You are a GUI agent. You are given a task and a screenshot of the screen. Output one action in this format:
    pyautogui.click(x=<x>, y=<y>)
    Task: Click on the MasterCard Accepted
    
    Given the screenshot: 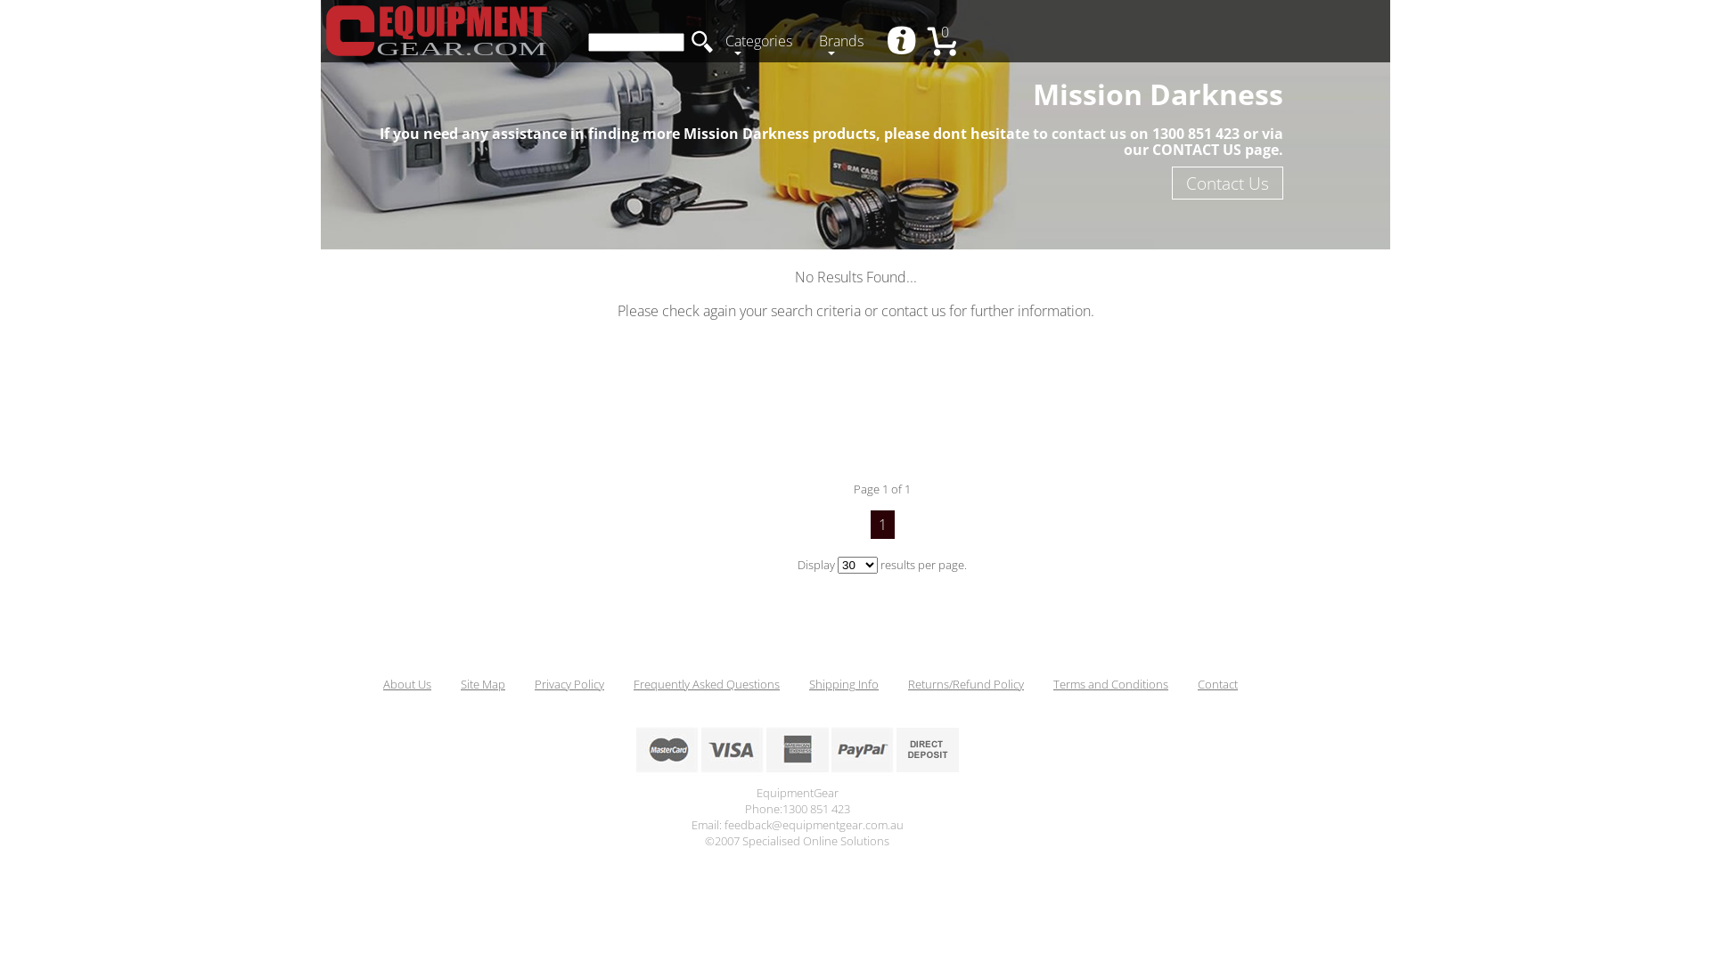 What is the action you would take?
    pyautogui.click(x=667, y=750)
    